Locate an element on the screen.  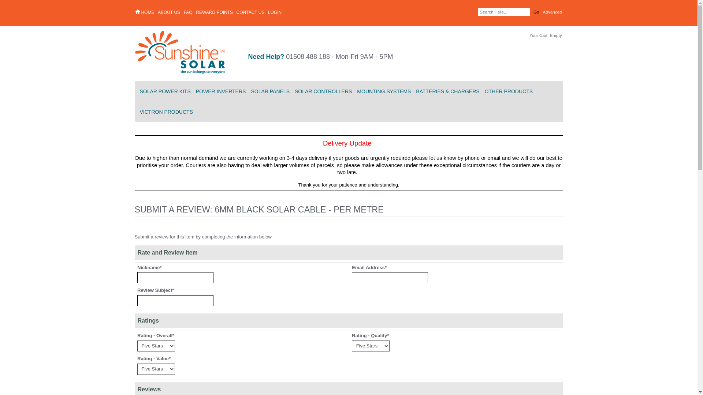
Email Address is located at coordinates (390, 278).